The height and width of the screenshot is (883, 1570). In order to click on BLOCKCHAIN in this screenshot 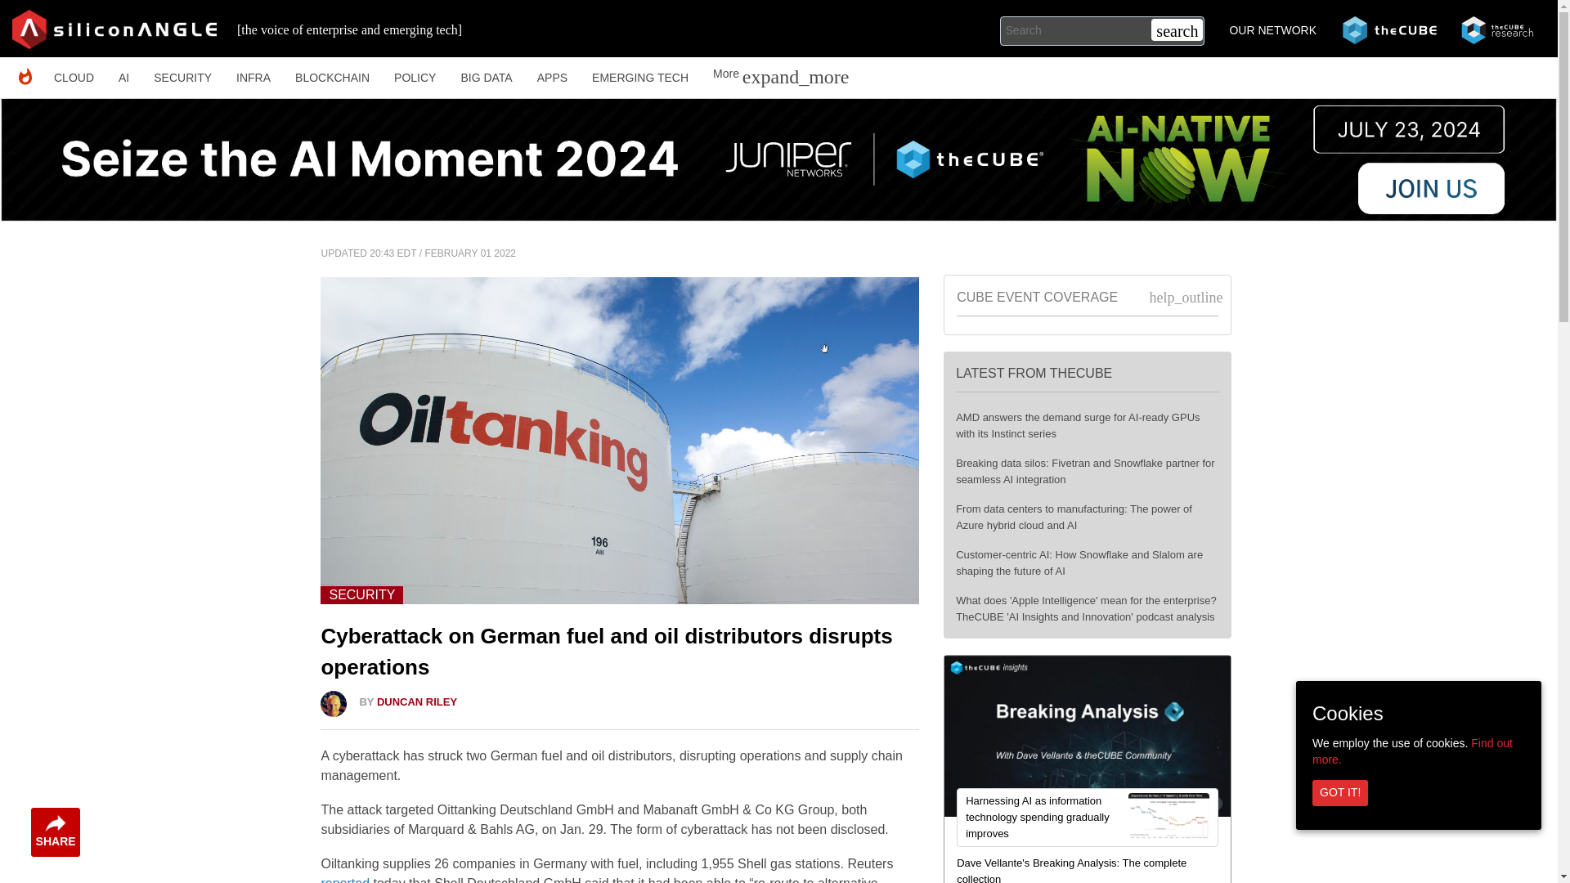, I will do `click(332, 77)`.